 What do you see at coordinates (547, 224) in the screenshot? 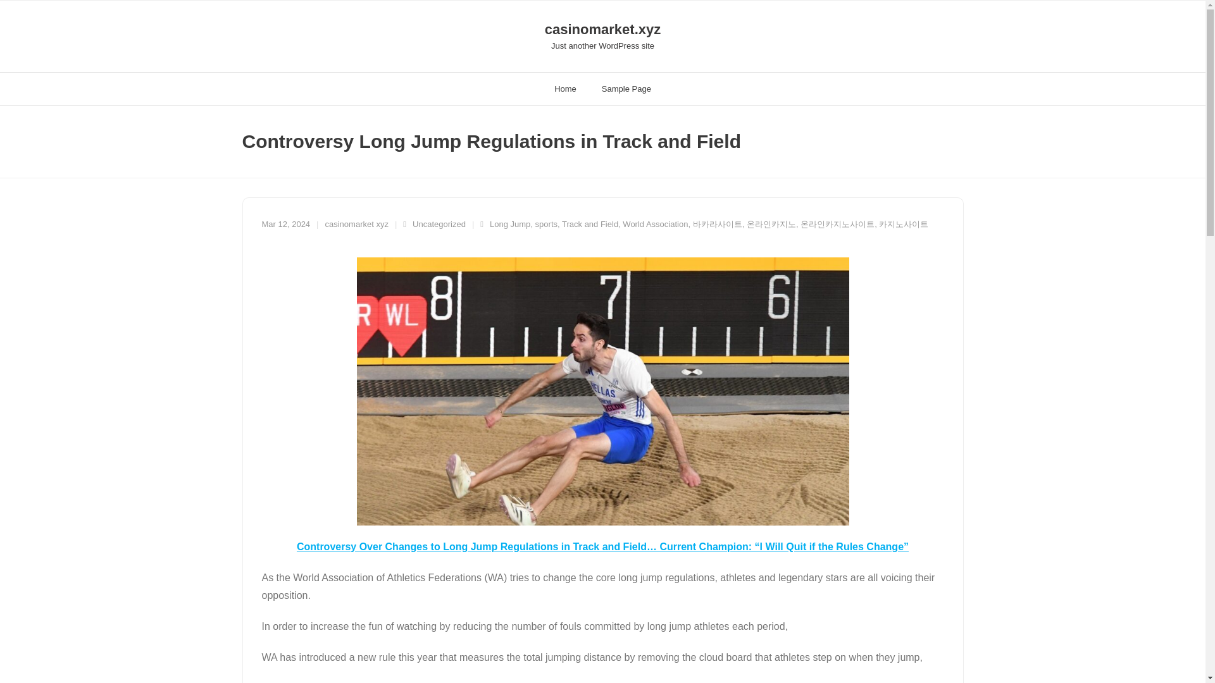
I see `sports` at bounding box center [547, 224].